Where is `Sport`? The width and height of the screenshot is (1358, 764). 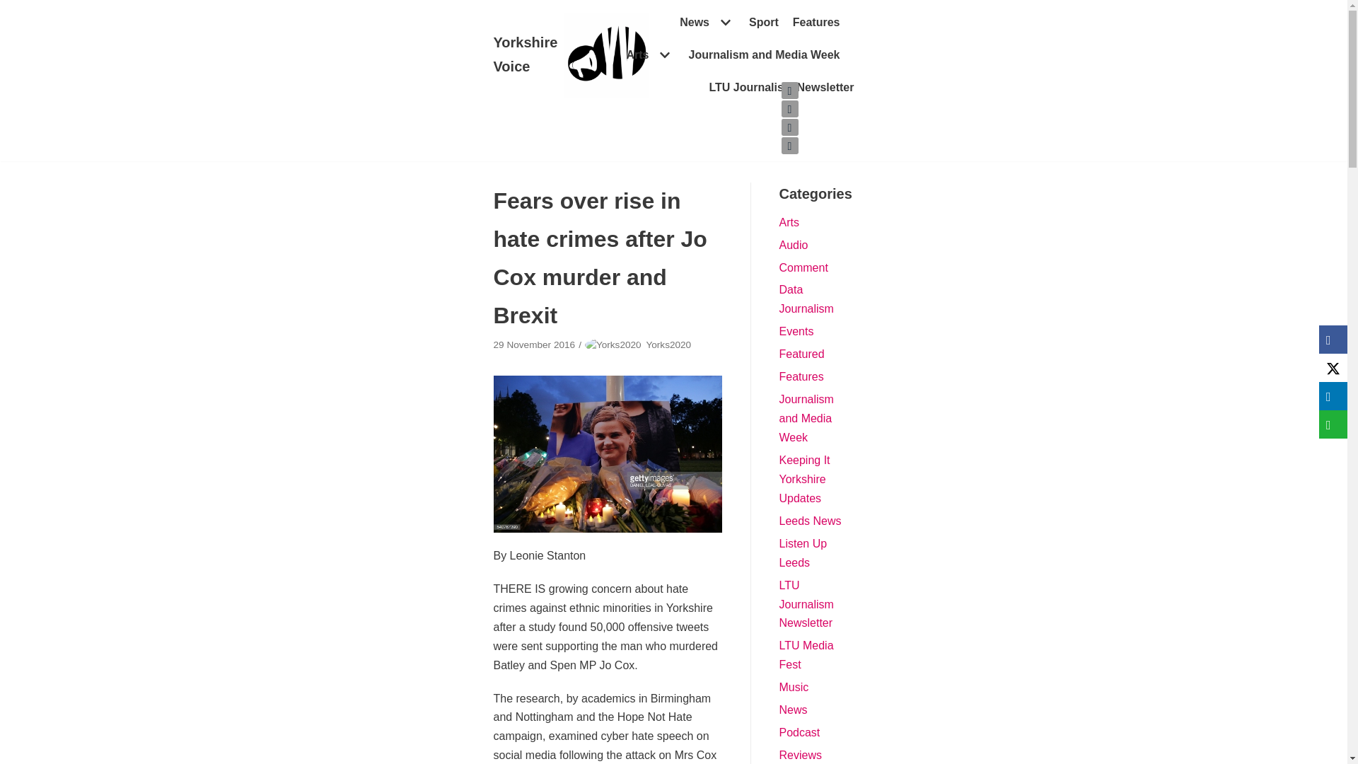
Sport is located at coordinates (764, 23).